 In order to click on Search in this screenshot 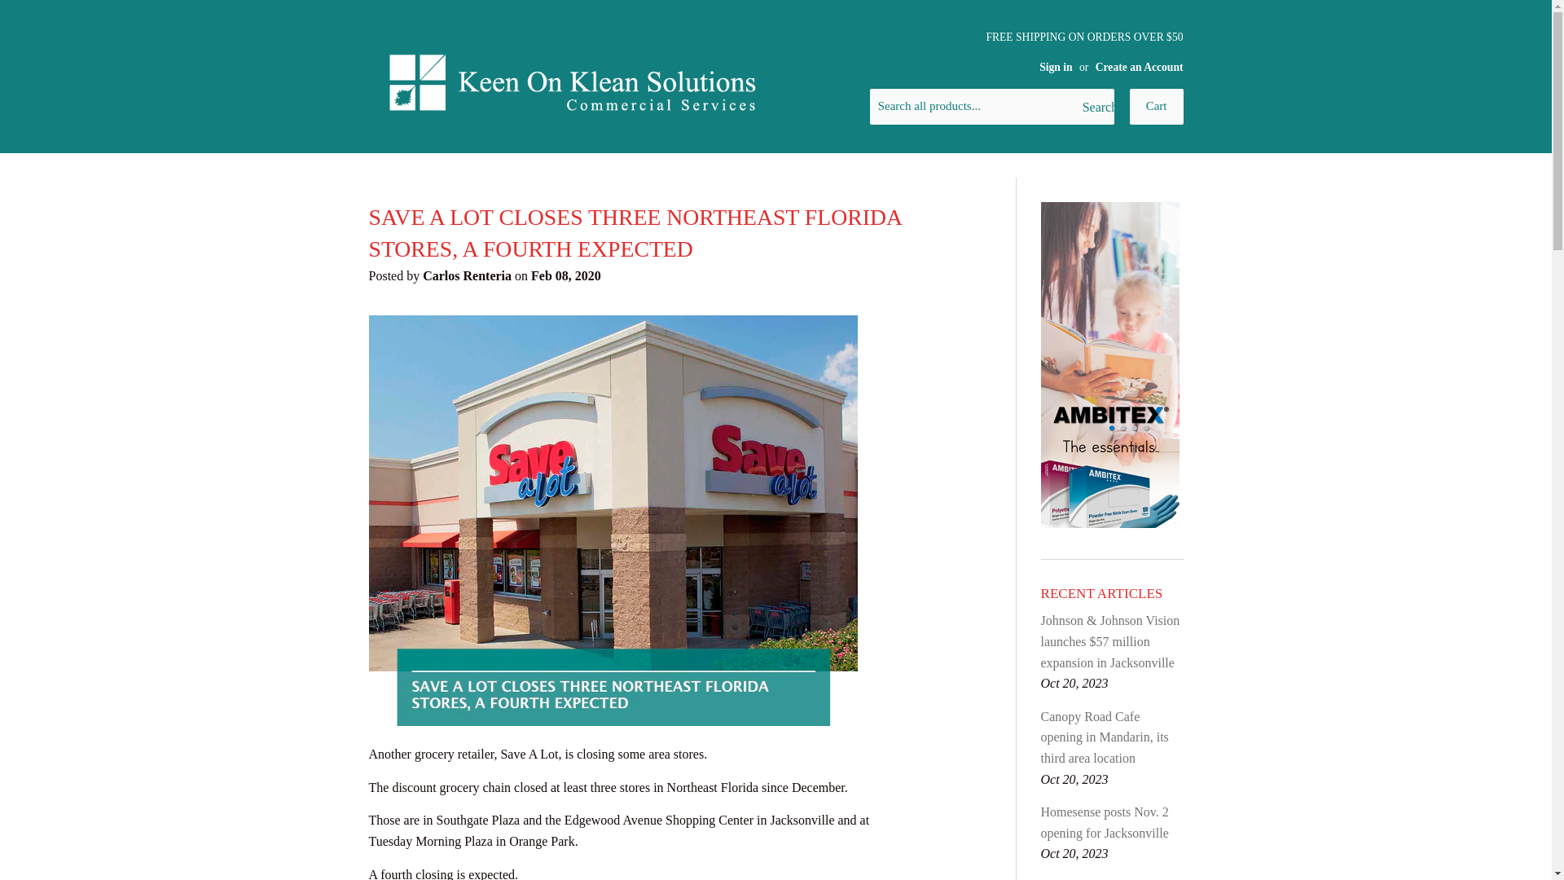, I will do `click(1095, 108)`.